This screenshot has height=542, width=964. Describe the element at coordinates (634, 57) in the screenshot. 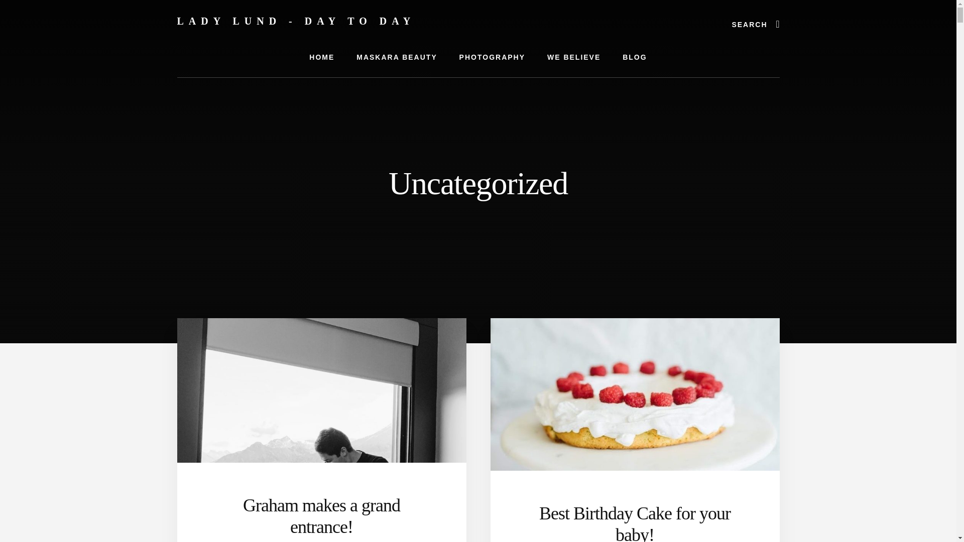

I see `BLOG` at that location.